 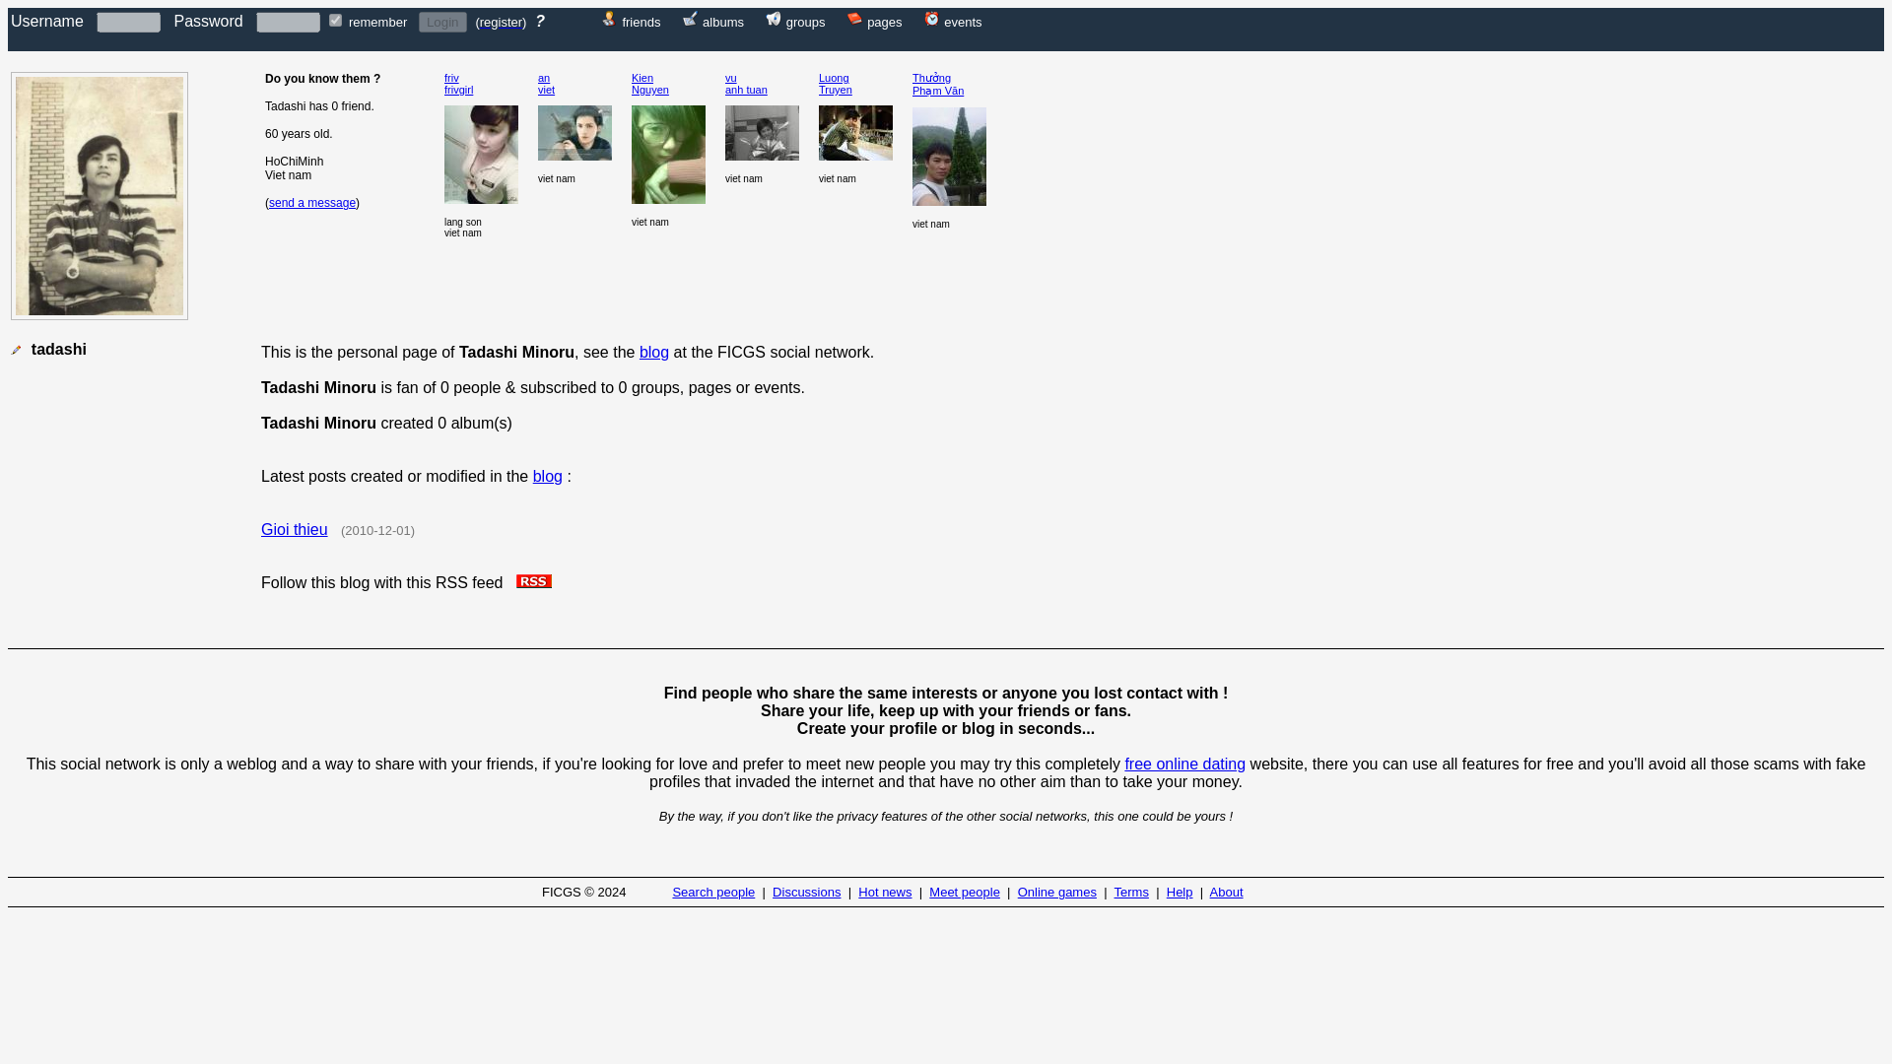 I want to click on Kien Nguyen, so click(x=650, y=84).